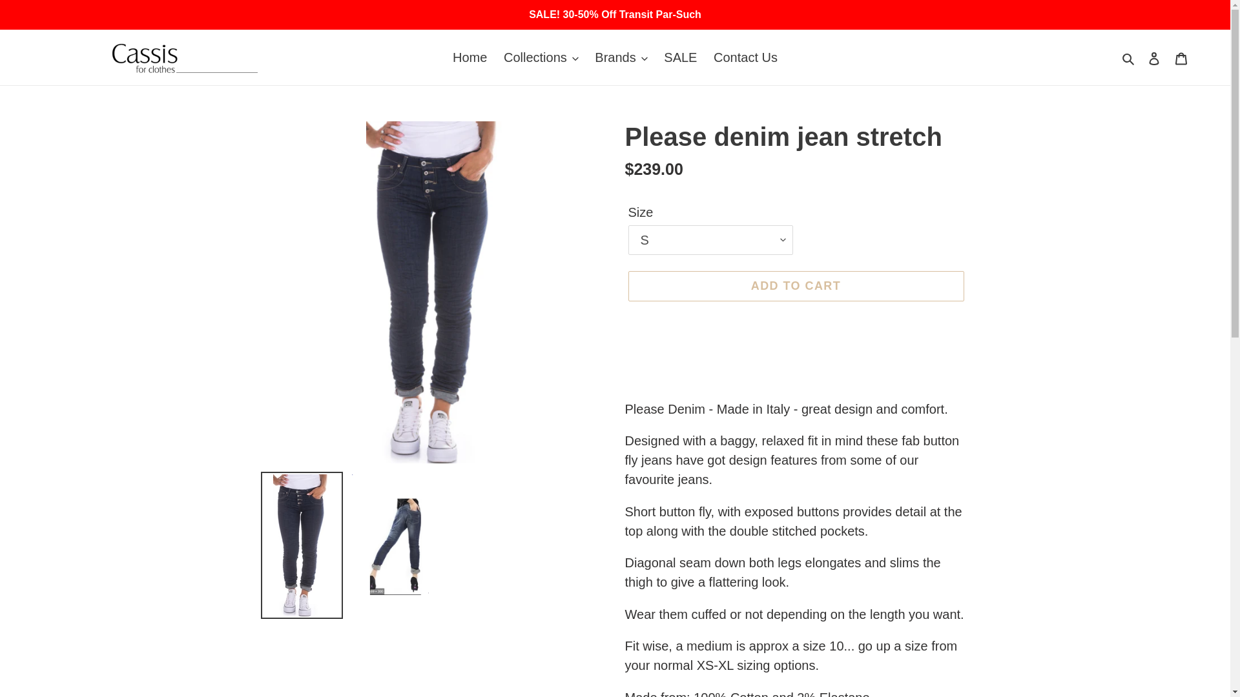 This screenshot has height=697, width=1240. What do you see at coordinates (470, 57) in the screenshot?
I see `Home` at bounding box center [470, 57].